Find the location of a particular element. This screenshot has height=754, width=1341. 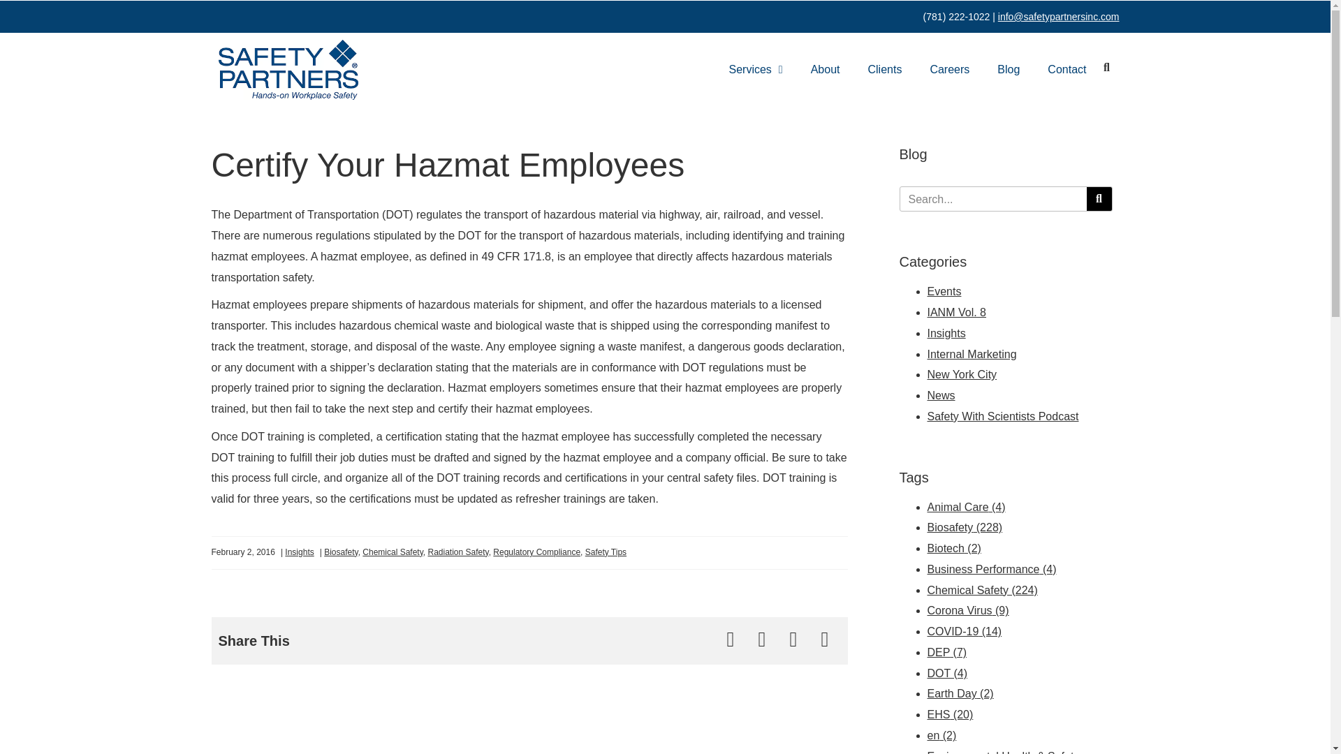

Biosafety is located at coordinates (341, 552).